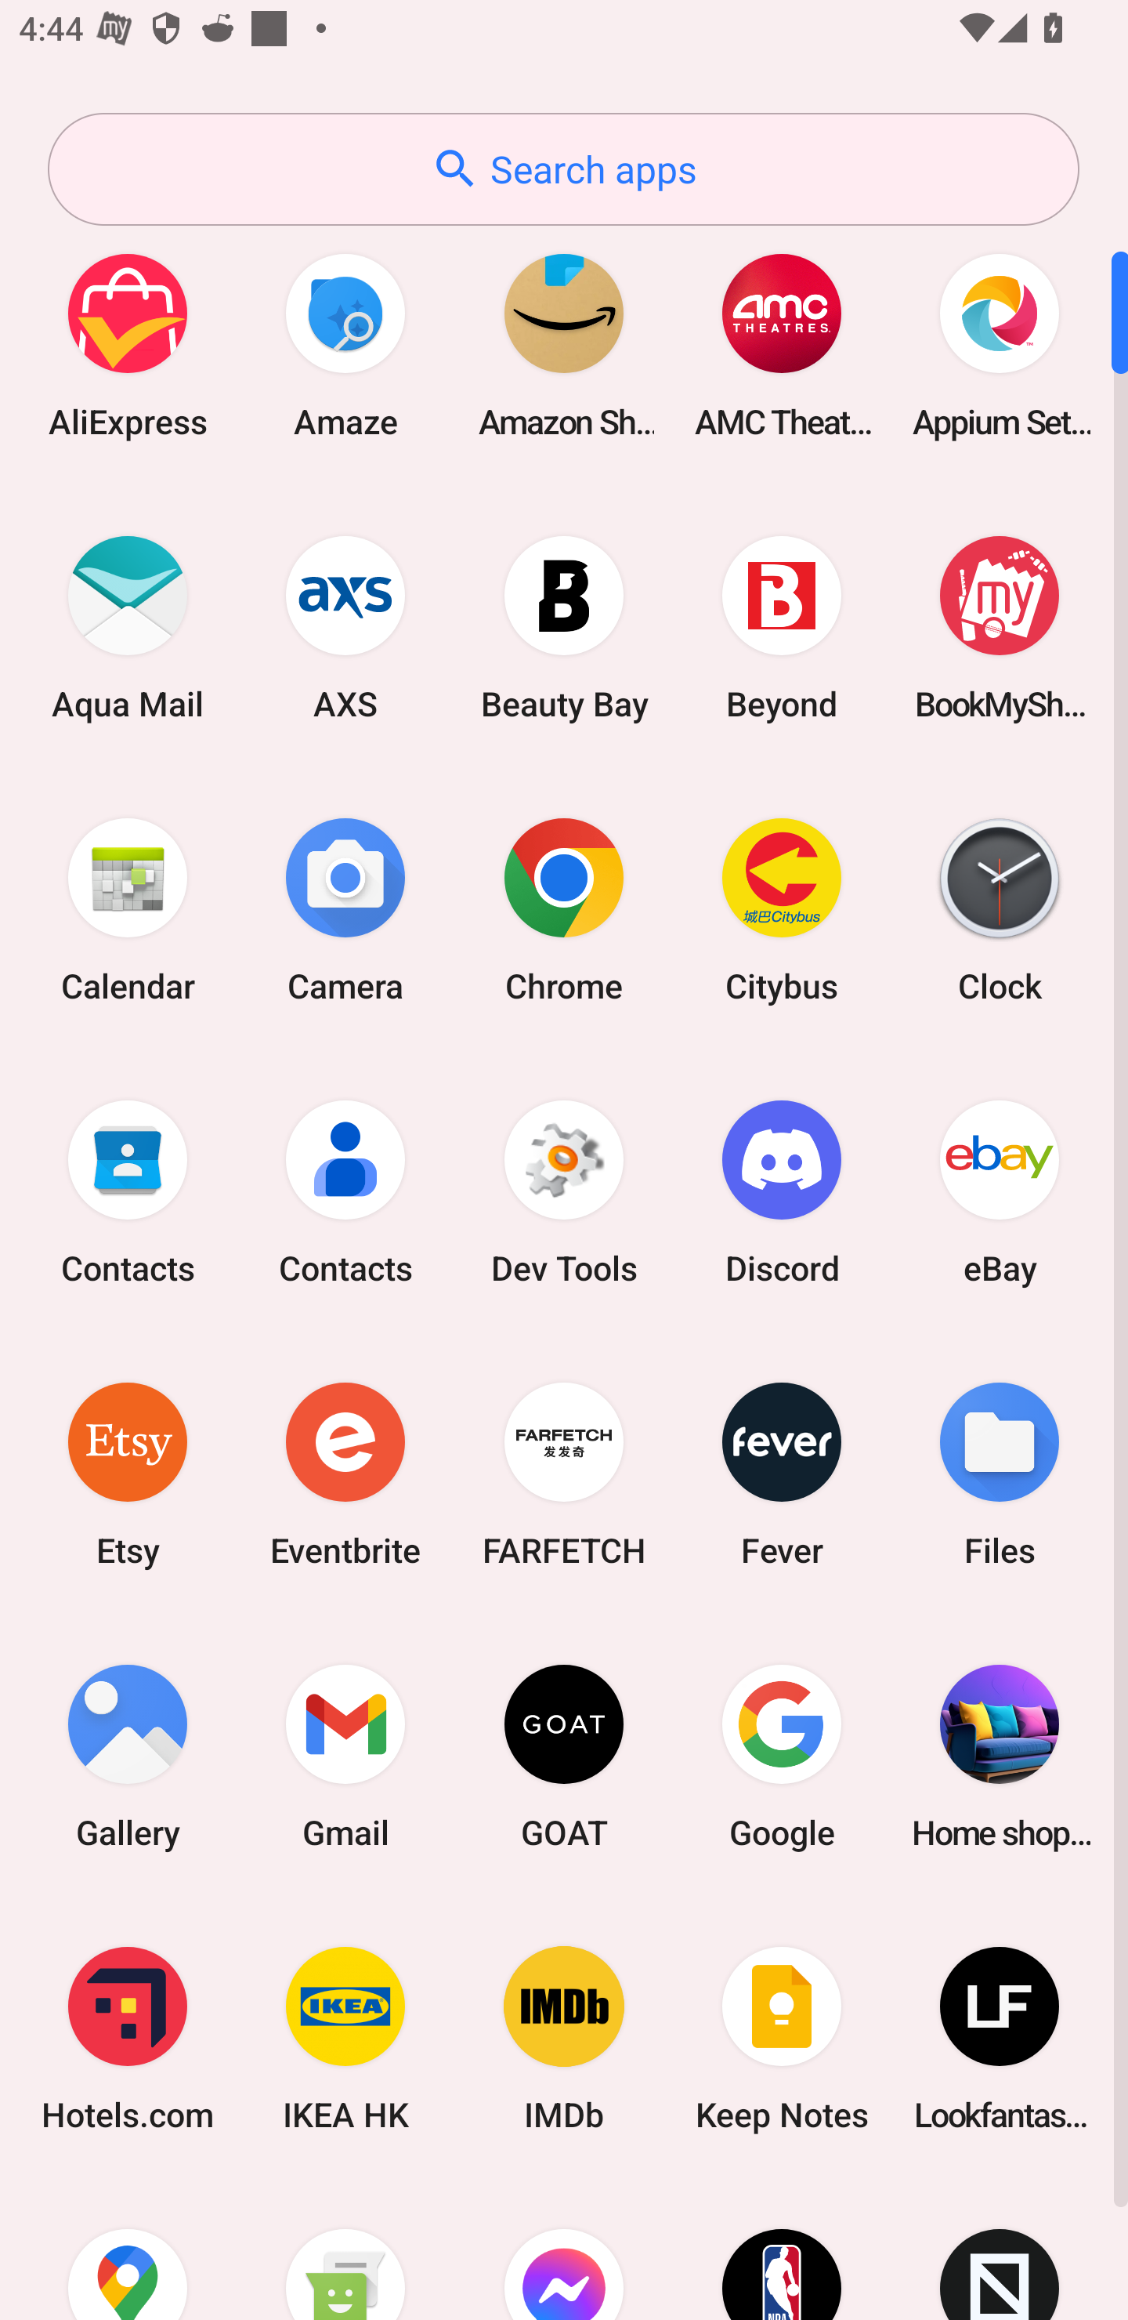 This screenshot has height=2320, width=1128. What do you see at coordinates (128, 1756) in the screenshot?
I see `Gallery` at bounding box center [128, 1756].